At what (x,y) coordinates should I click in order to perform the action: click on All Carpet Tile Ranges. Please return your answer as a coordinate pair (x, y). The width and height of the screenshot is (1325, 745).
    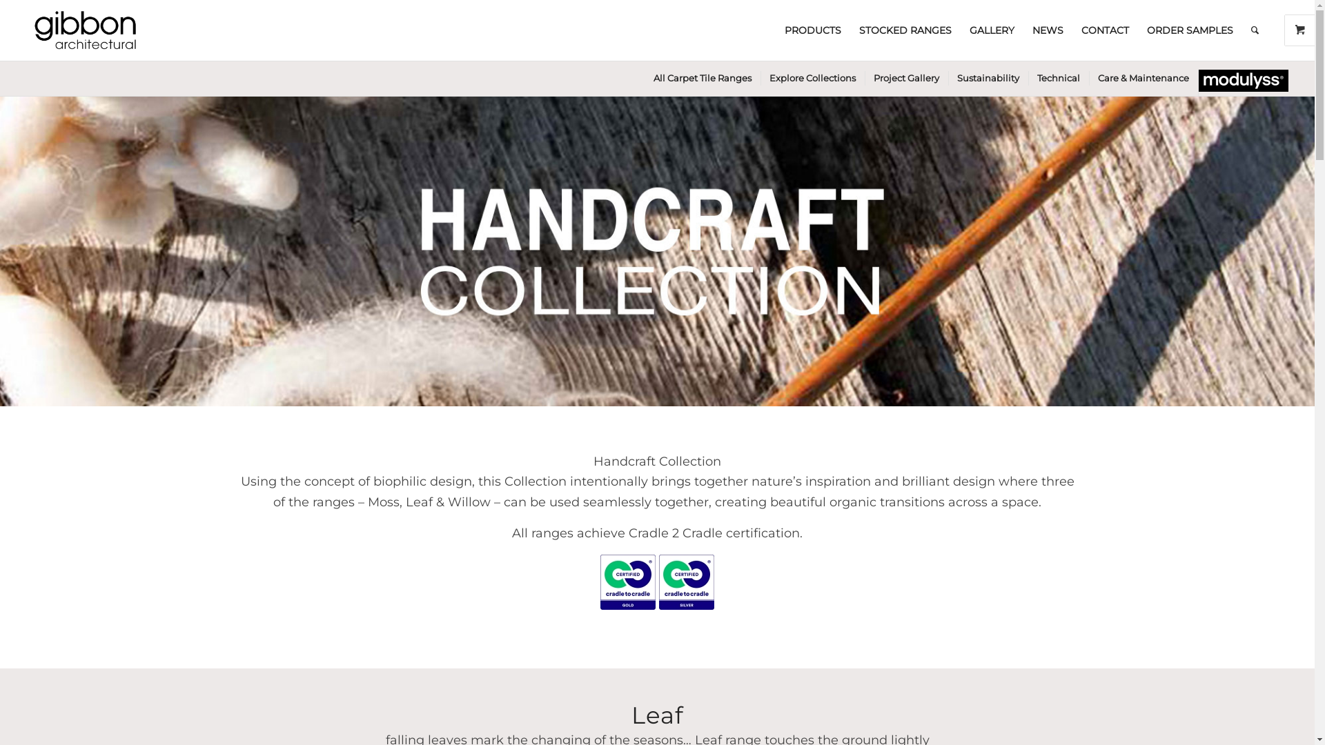
    Looking at the image, I should click on (702, 79).